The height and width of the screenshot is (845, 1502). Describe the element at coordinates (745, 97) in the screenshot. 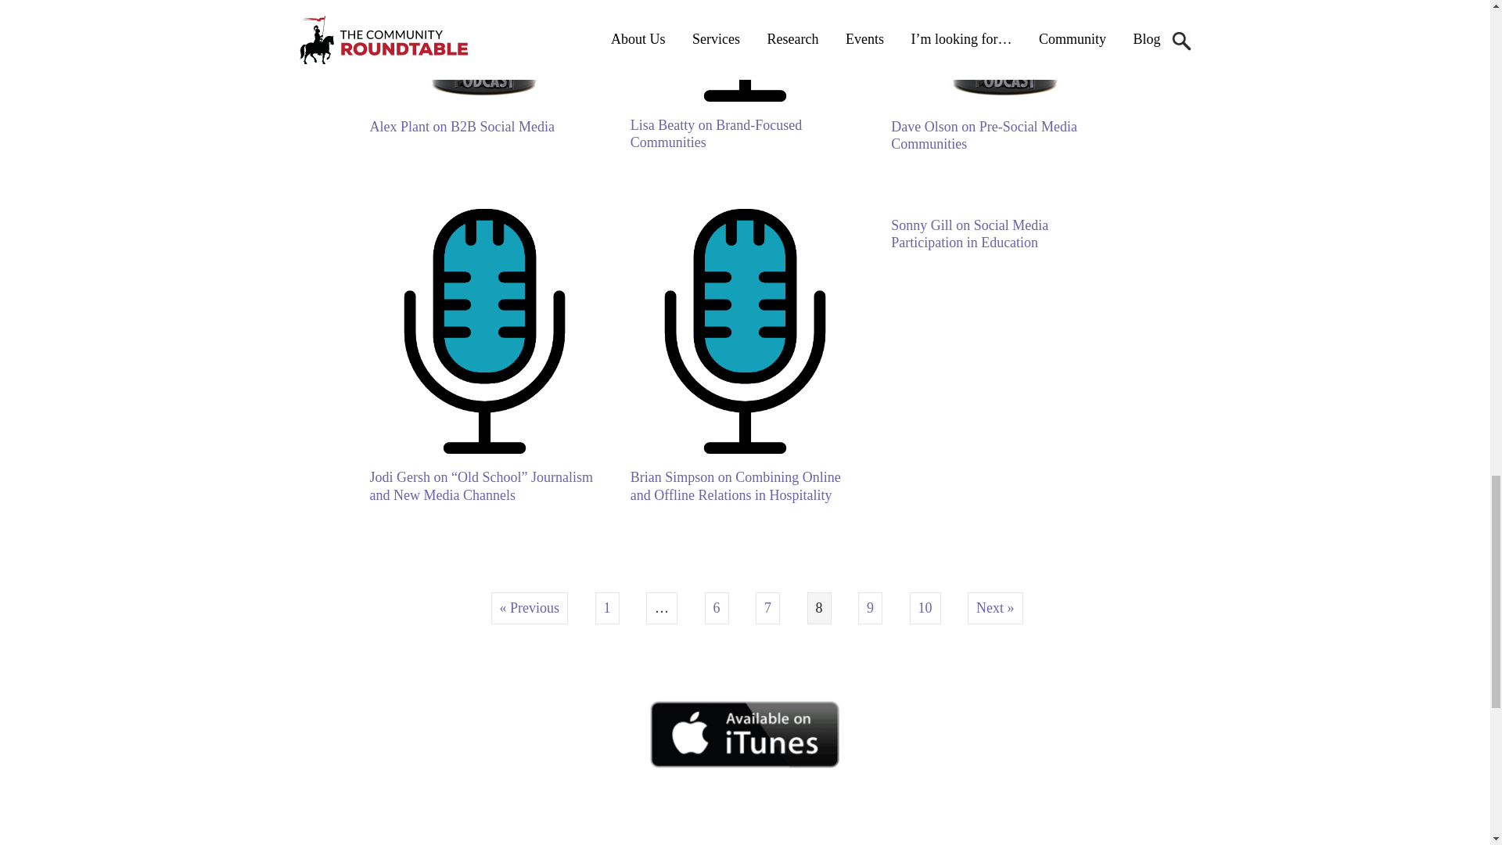

I see `Lisa Beatty on Brand-Focused Communities` at that location.